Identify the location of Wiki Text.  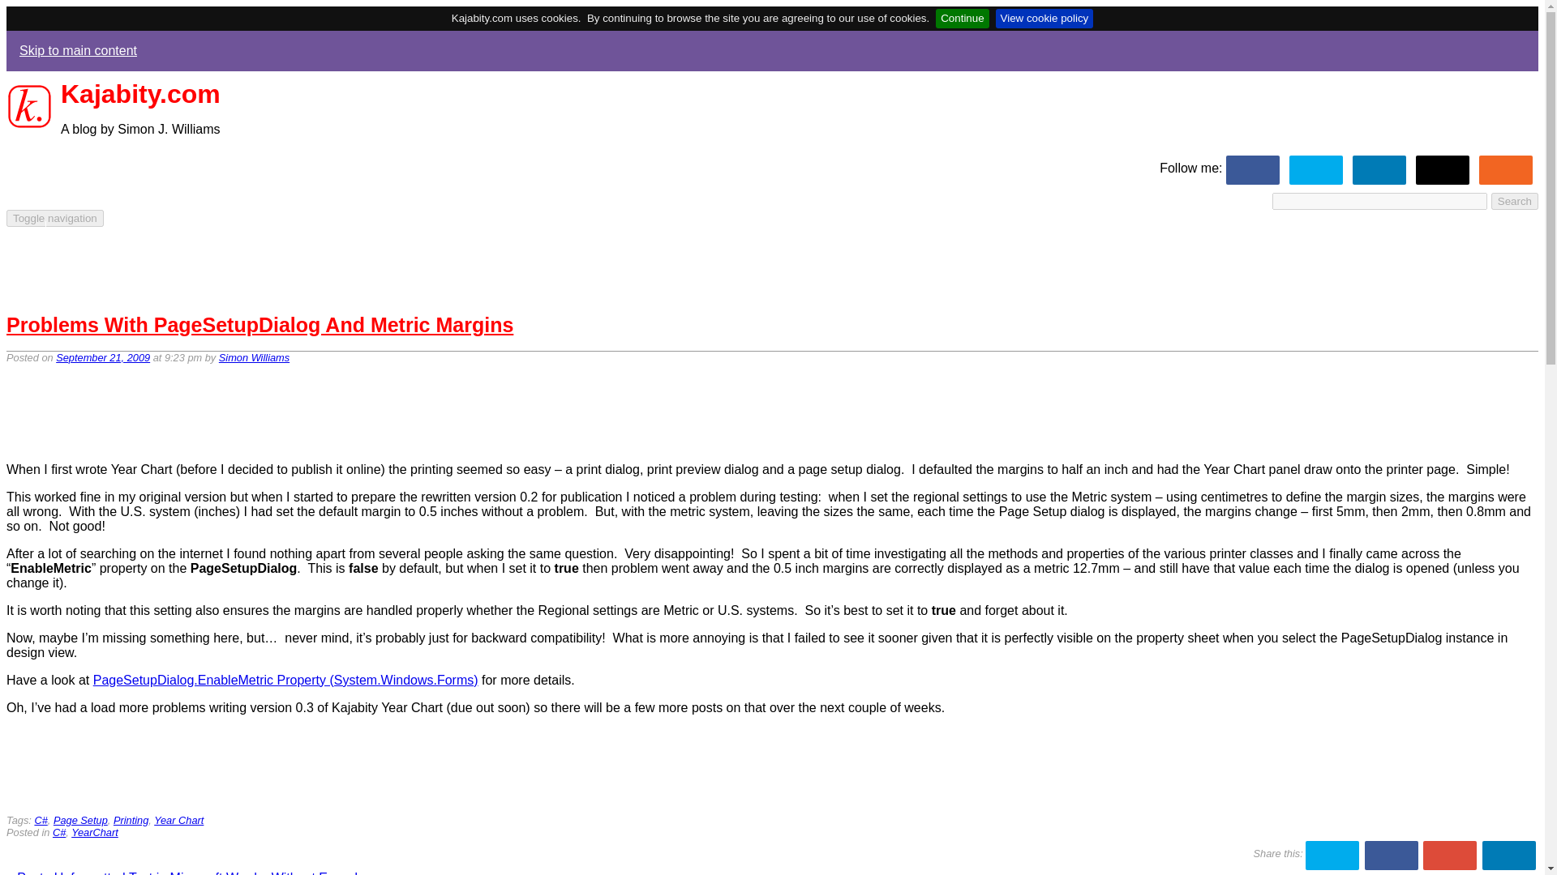
(32, 277).